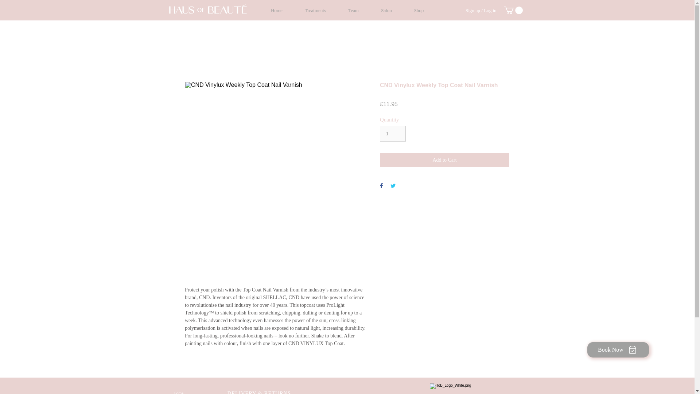 The width and height of the screenshot is (700, 394). Describe the element at coordinates (393, 134) in the screenshot. I see `1` at that location.